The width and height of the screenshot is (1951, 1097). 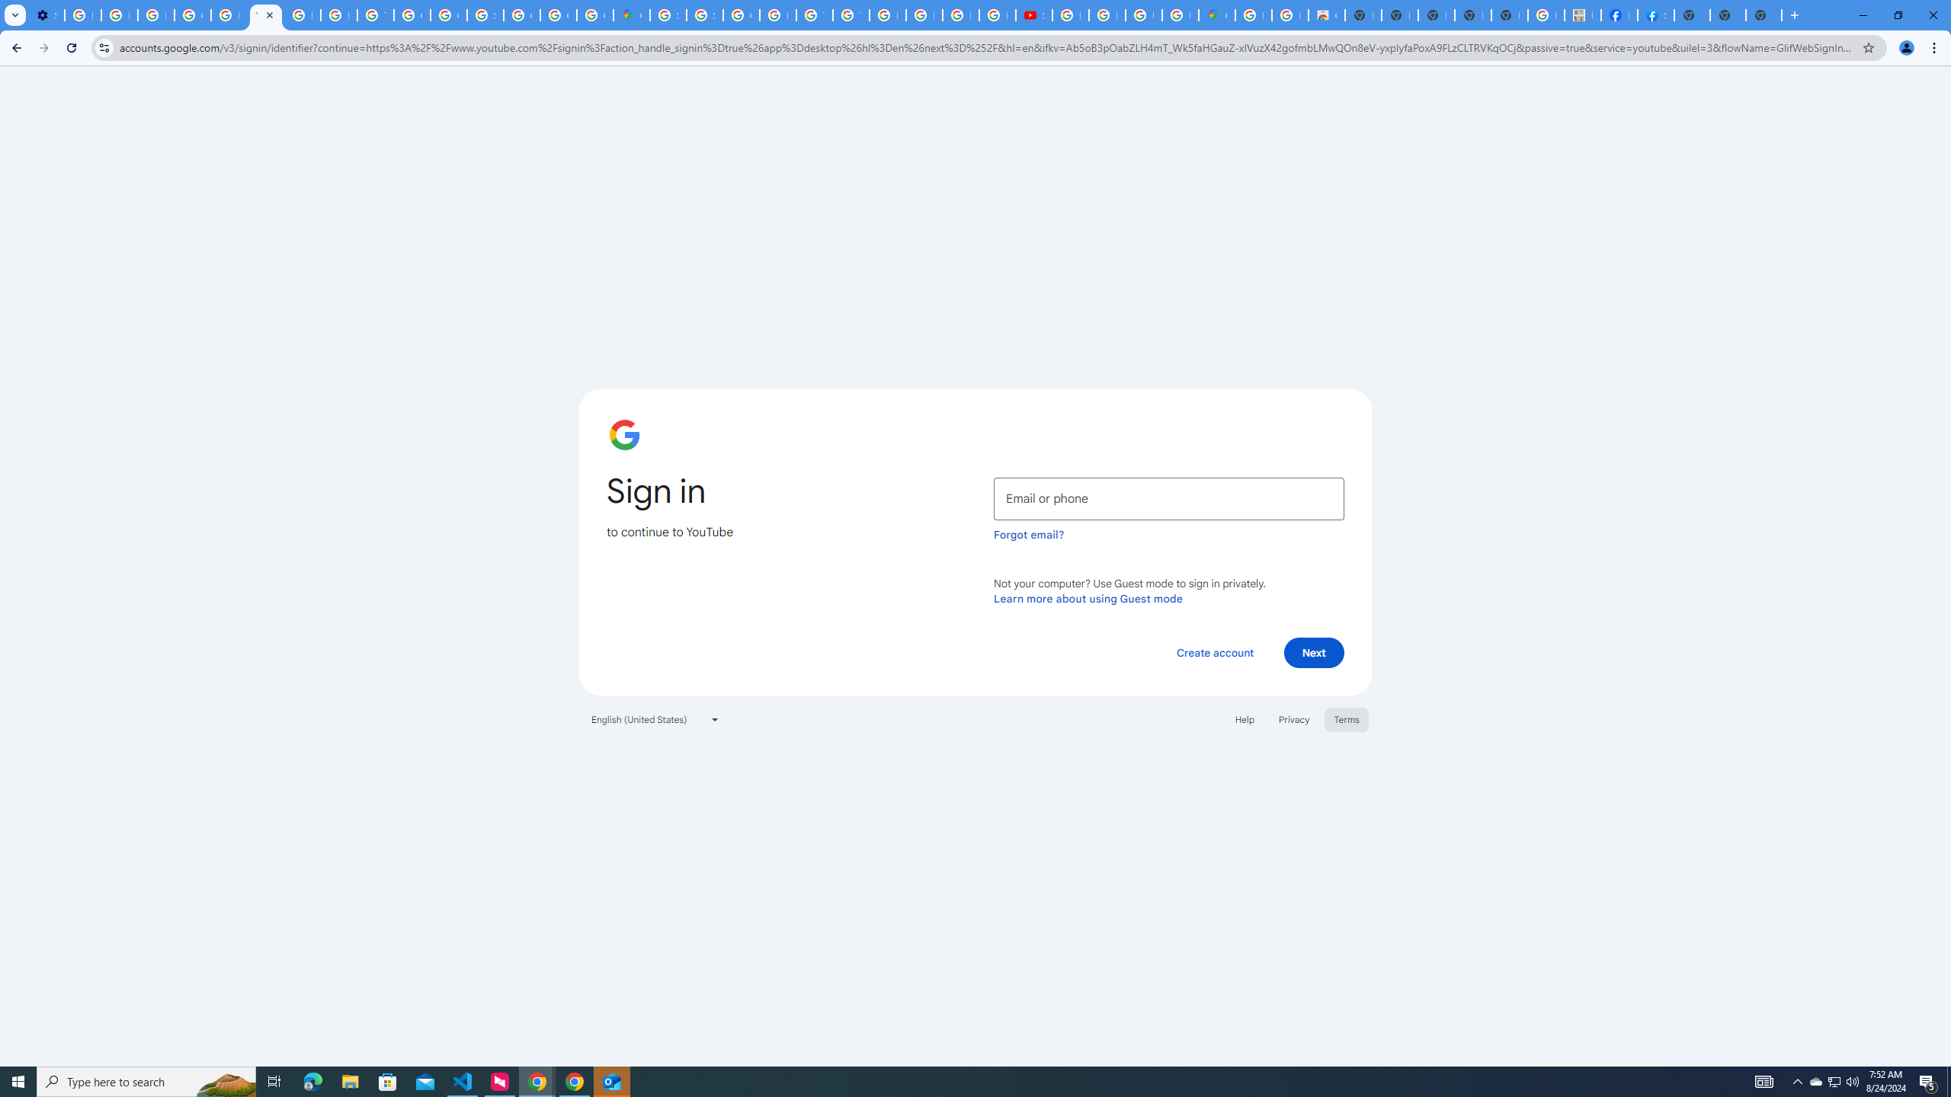 What do you see at coordinates (46, 15) in the screenshot?
I see `Settings - Customize profile` at bounding box center [46, 15].